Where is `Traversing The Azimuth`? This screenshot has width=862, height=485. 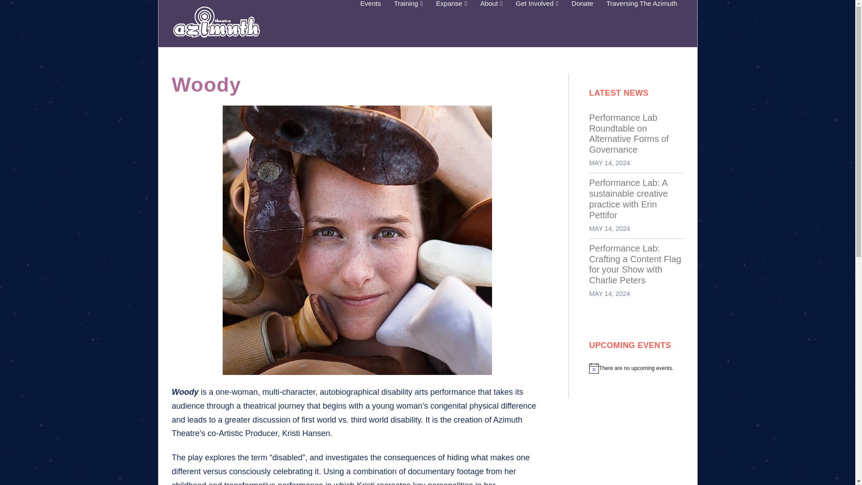
Traversing The Azimuth is located at coordinates (642, 23).